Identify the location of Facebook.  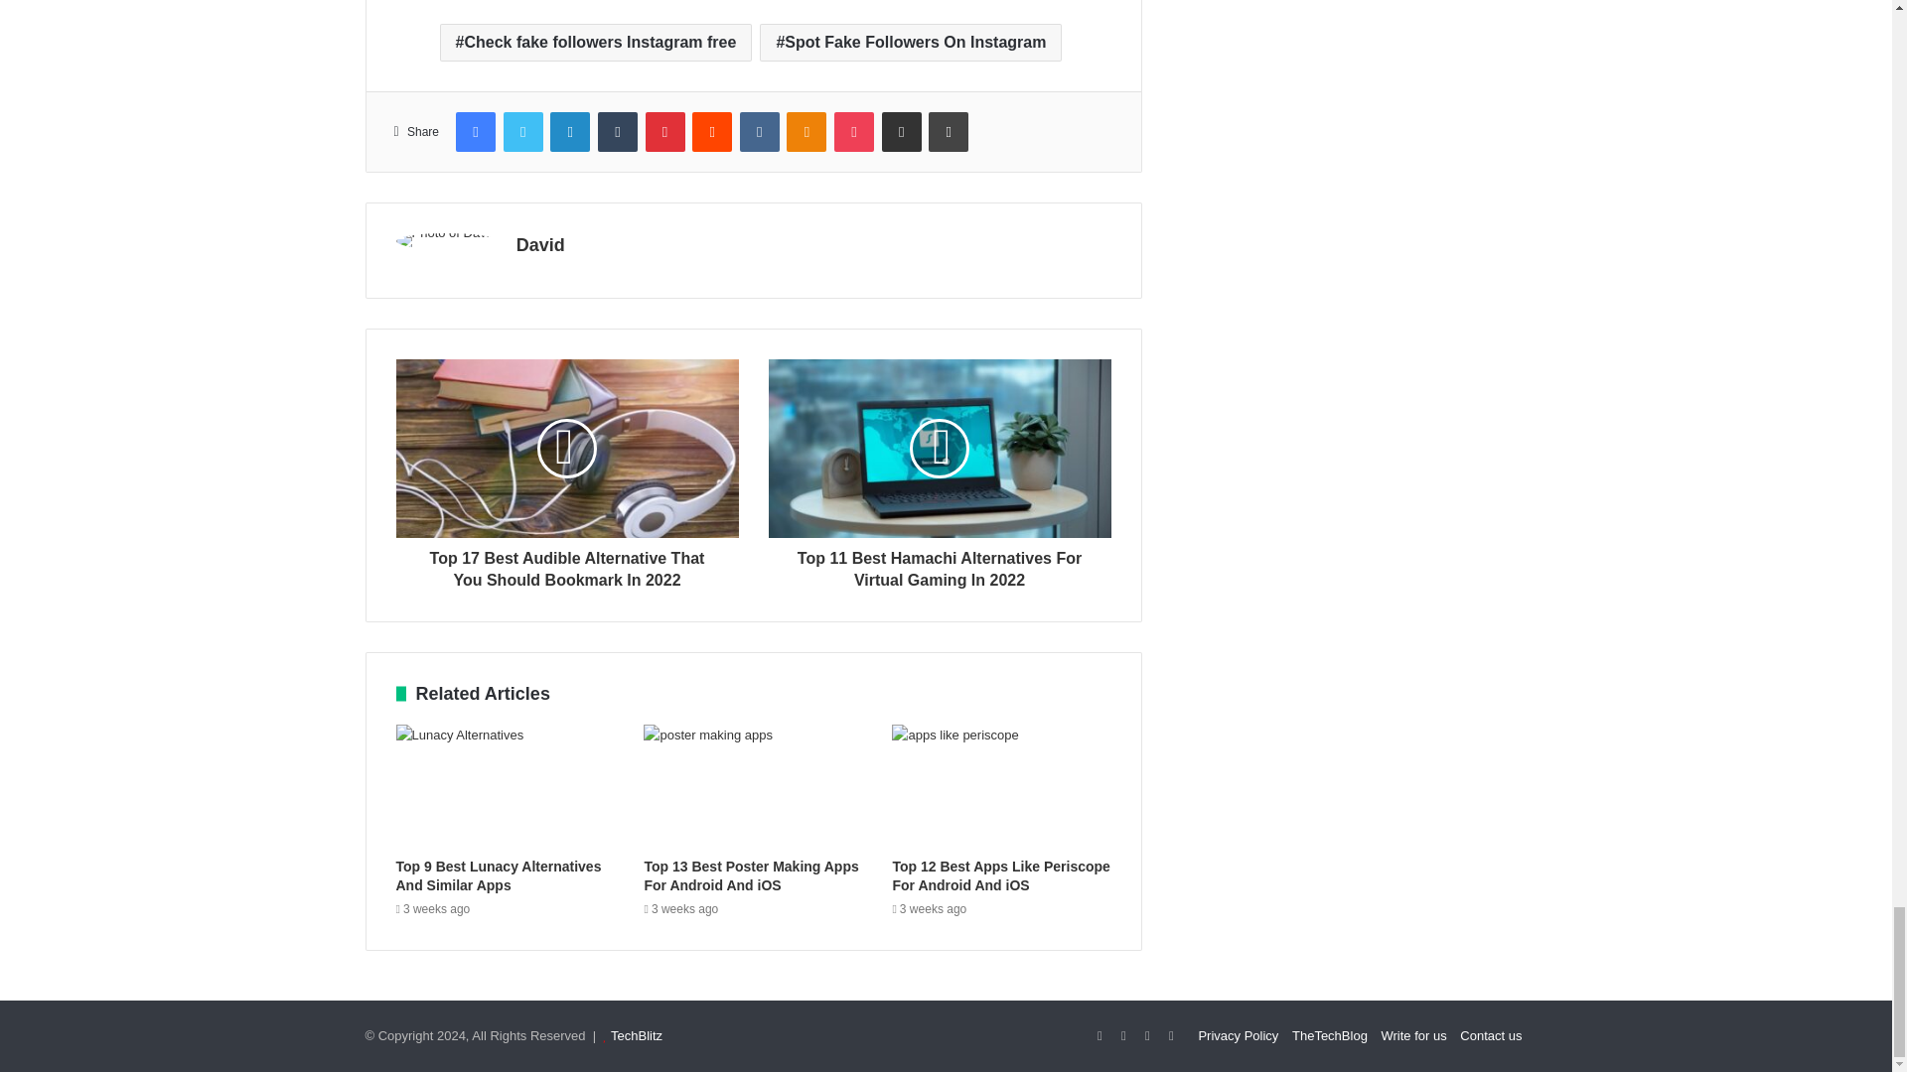
(475, 132).